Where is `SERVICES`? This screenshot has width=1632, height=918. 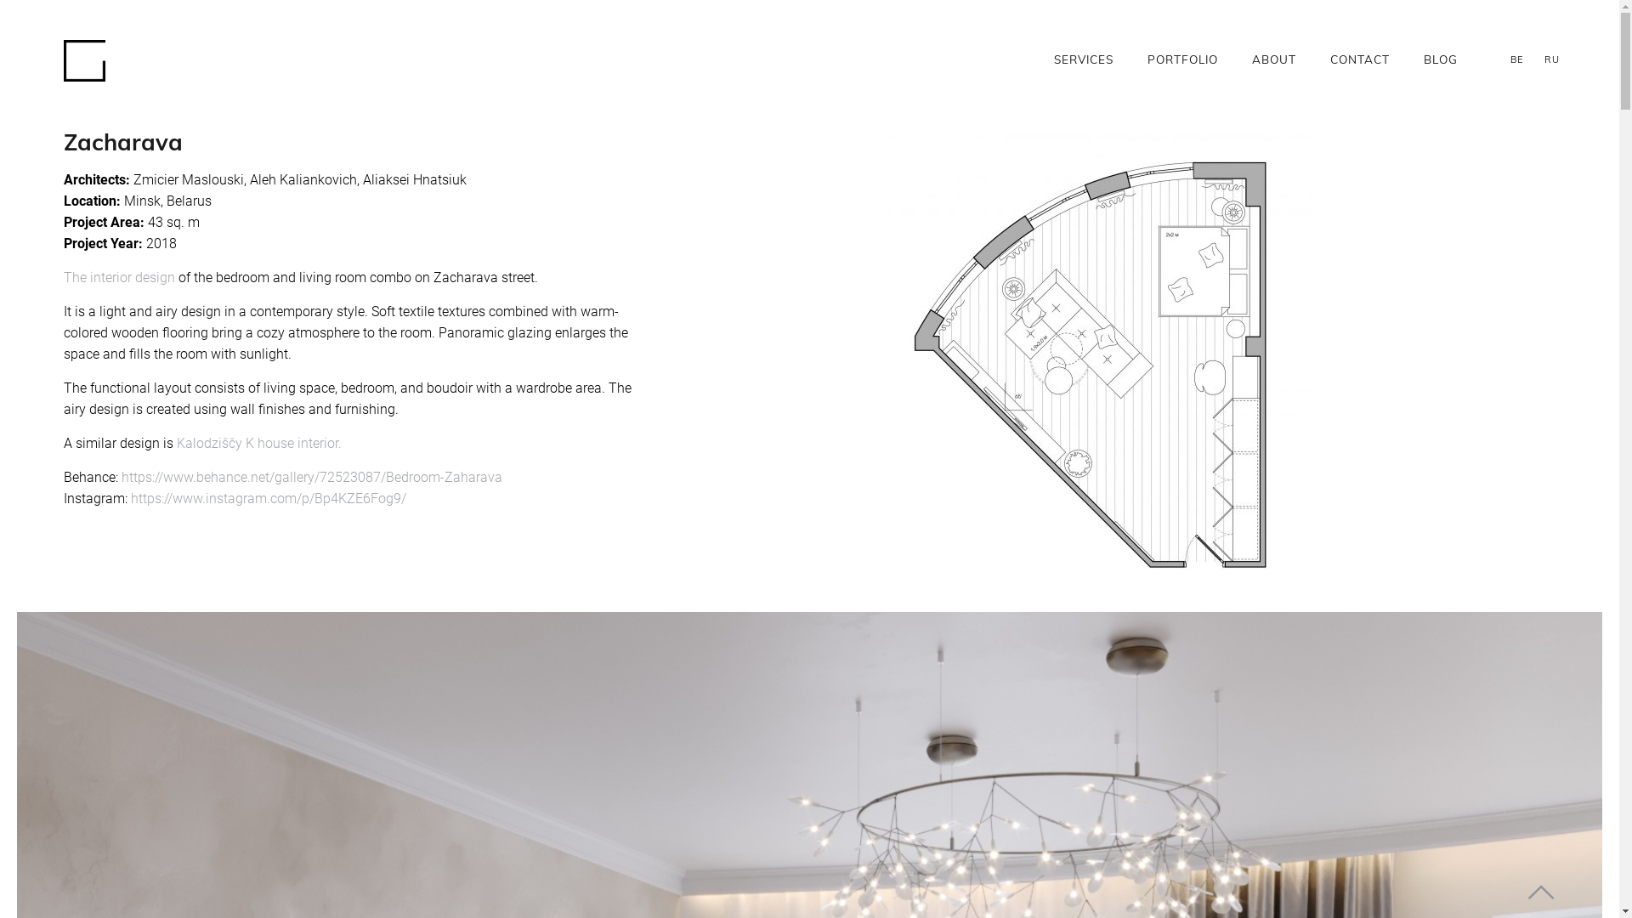 SERVICES is located at coordinates (1084, 59).